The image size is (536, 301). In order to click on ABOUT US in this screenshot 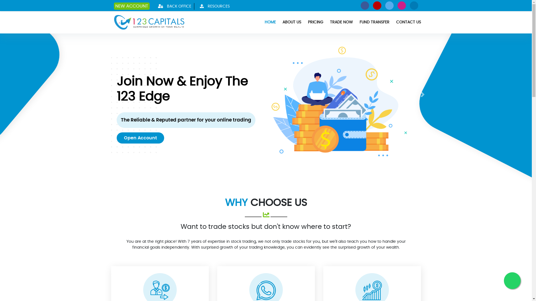, I will do `click(292, 22)`.